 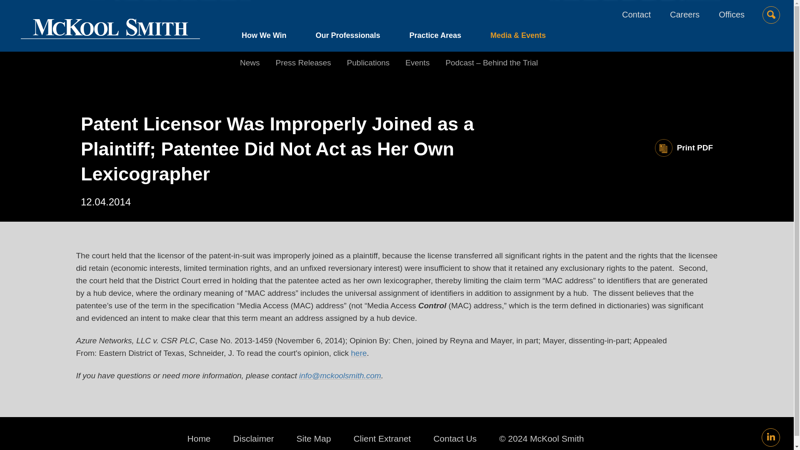 What do you see at coordinates (371, 10) in the screenshot?
I see `Main Menu` at bounding box center [371, 10].